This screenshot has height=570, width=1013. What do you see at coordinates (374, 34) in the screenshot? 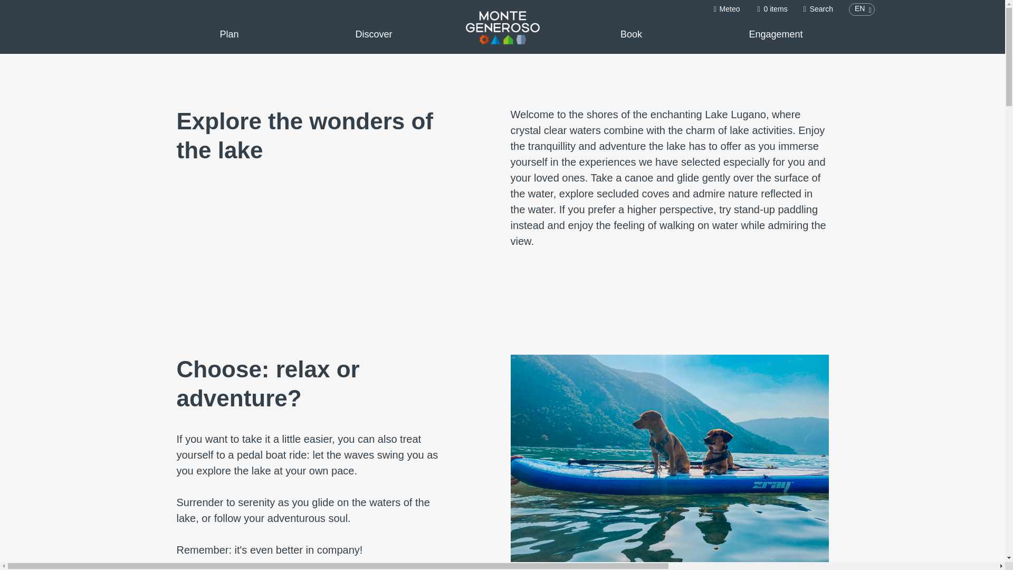
I see `Discover` at bounding box center [374, 34].